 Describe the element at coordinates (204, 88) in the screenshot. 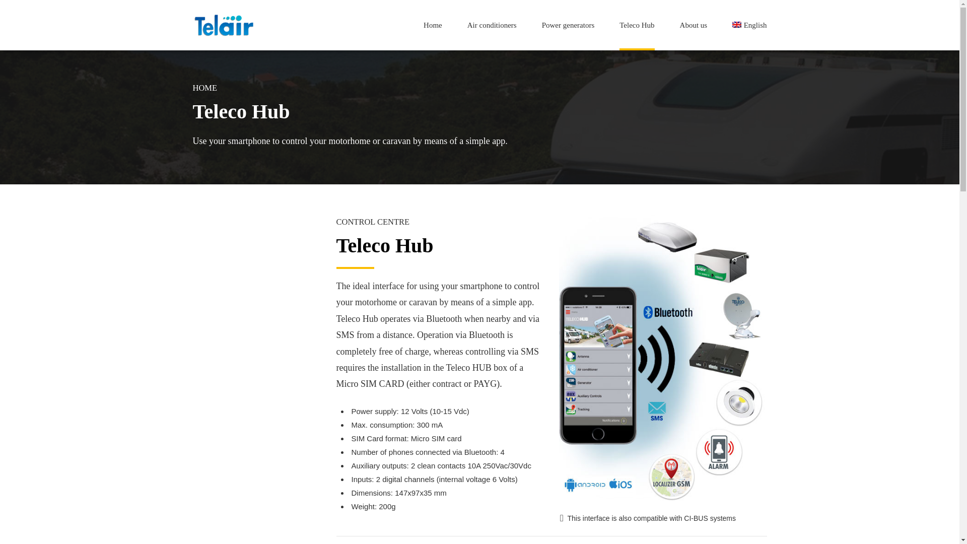

I see `HOME` at that location.